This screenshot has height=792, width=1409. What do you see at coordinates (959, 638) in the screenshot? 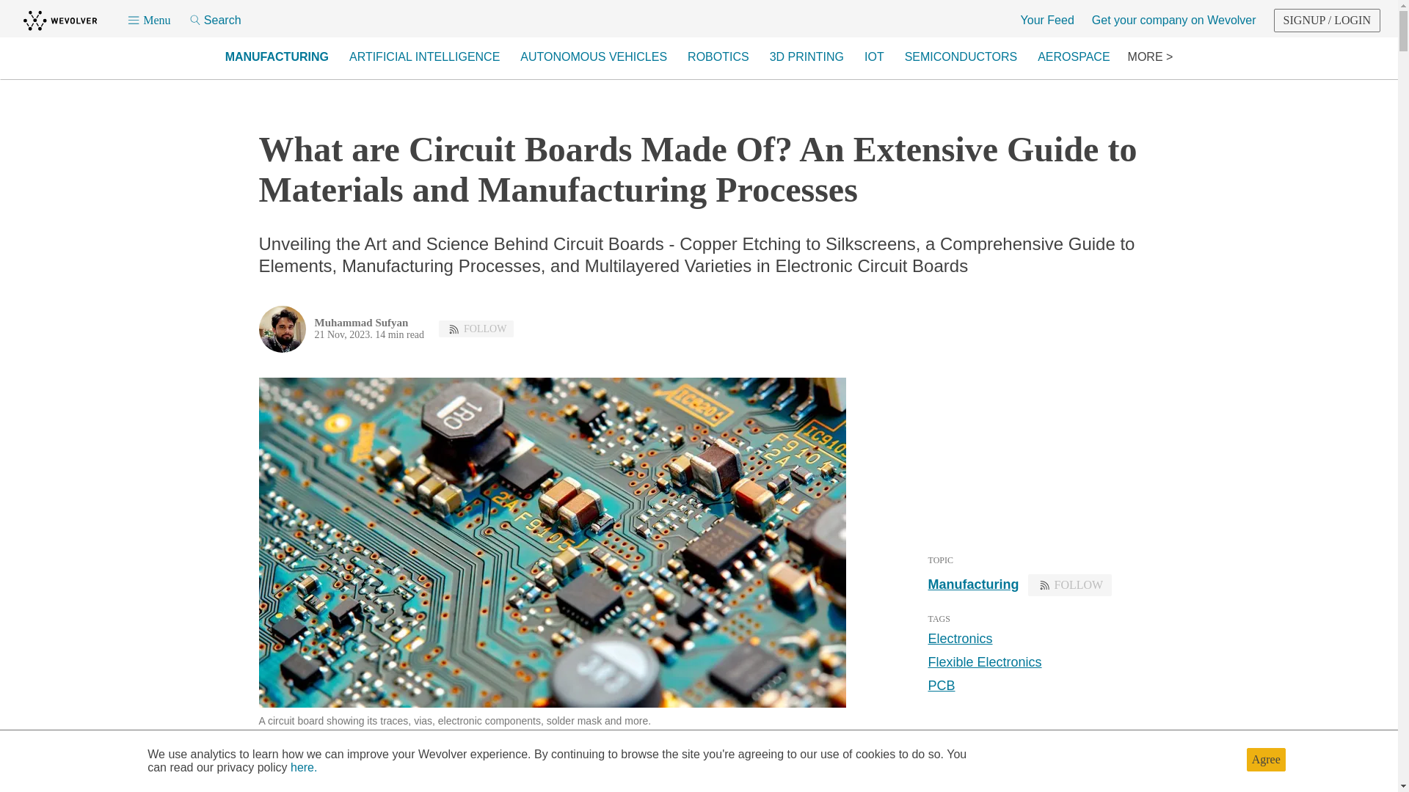
I see `Electronics` at bounding box center [959, 638].